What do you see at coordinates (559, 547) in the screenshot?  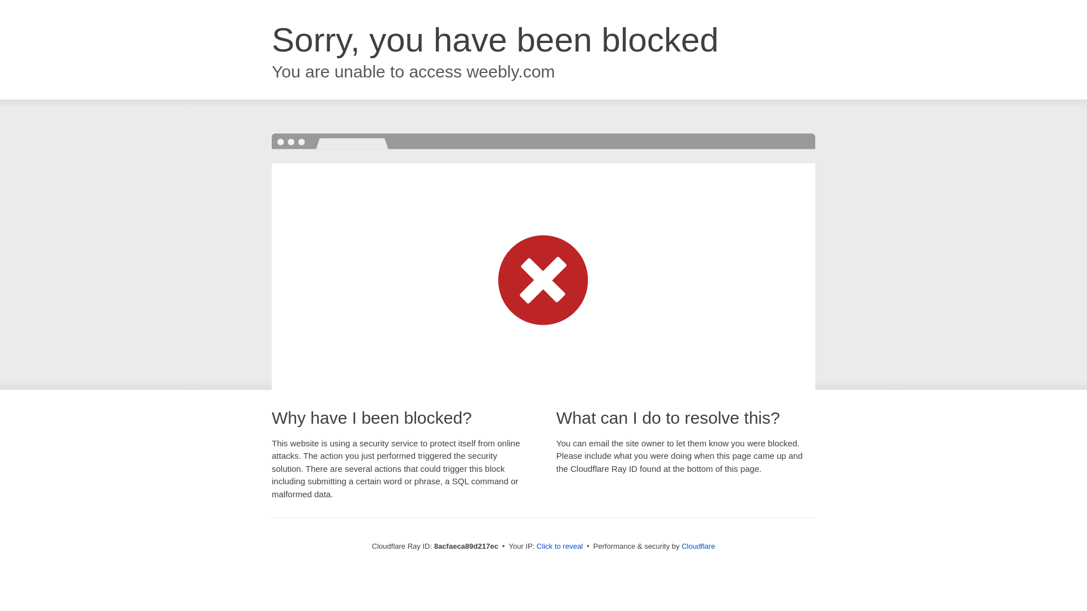 I see `Click to reveal` at bounding box center [559, 547].